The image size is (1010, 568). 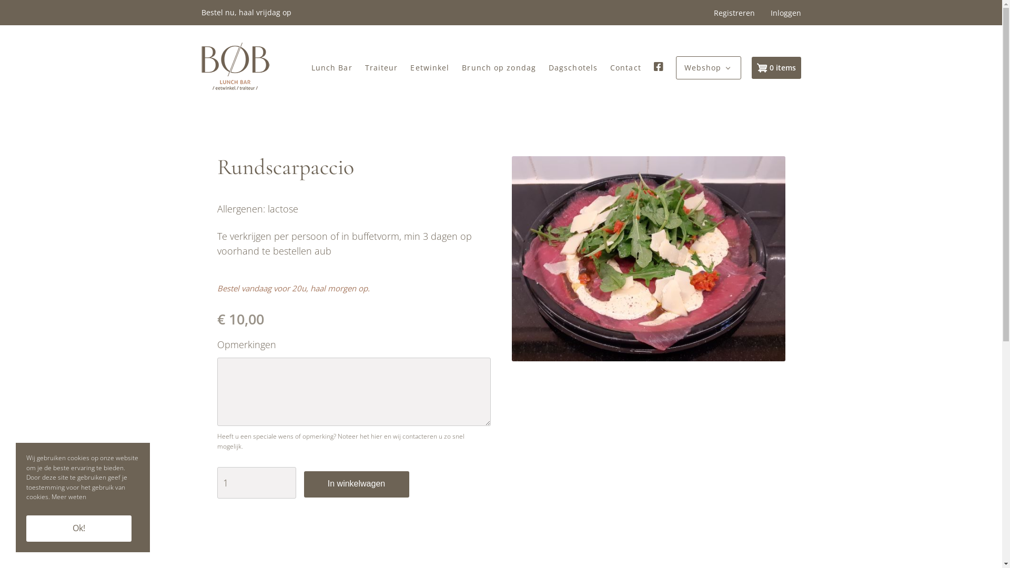 I want to click on Registreren, so click(x=734, y=13).